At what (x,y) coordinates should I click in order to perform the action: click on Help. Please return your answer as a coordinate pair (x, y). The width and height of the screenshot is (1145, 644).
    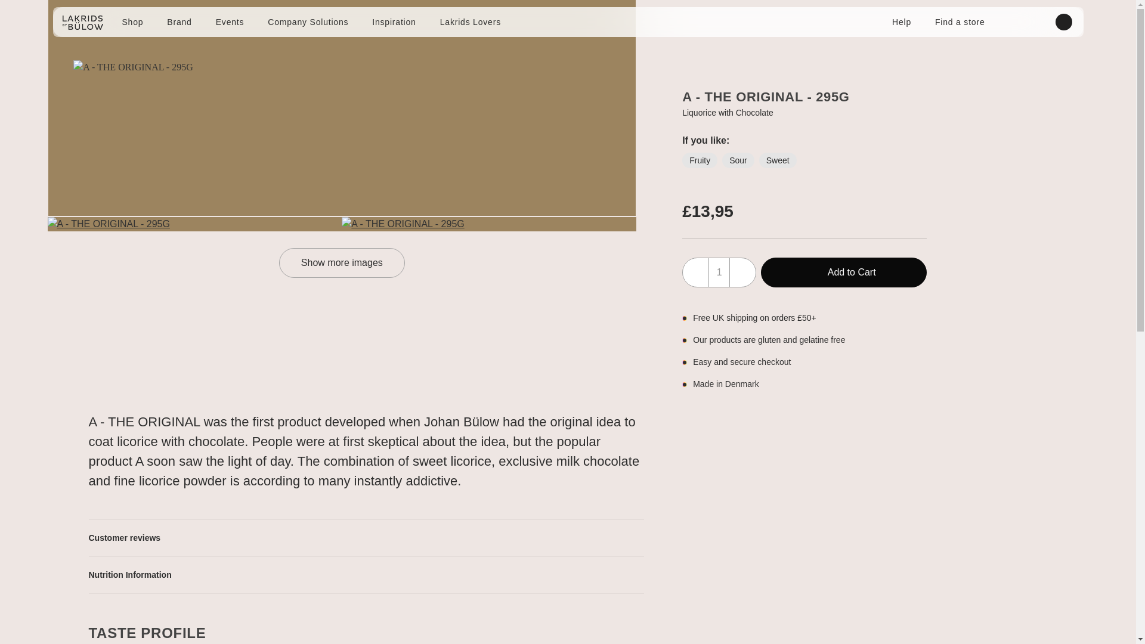
    Looking at the image, I should click on (902, 22).